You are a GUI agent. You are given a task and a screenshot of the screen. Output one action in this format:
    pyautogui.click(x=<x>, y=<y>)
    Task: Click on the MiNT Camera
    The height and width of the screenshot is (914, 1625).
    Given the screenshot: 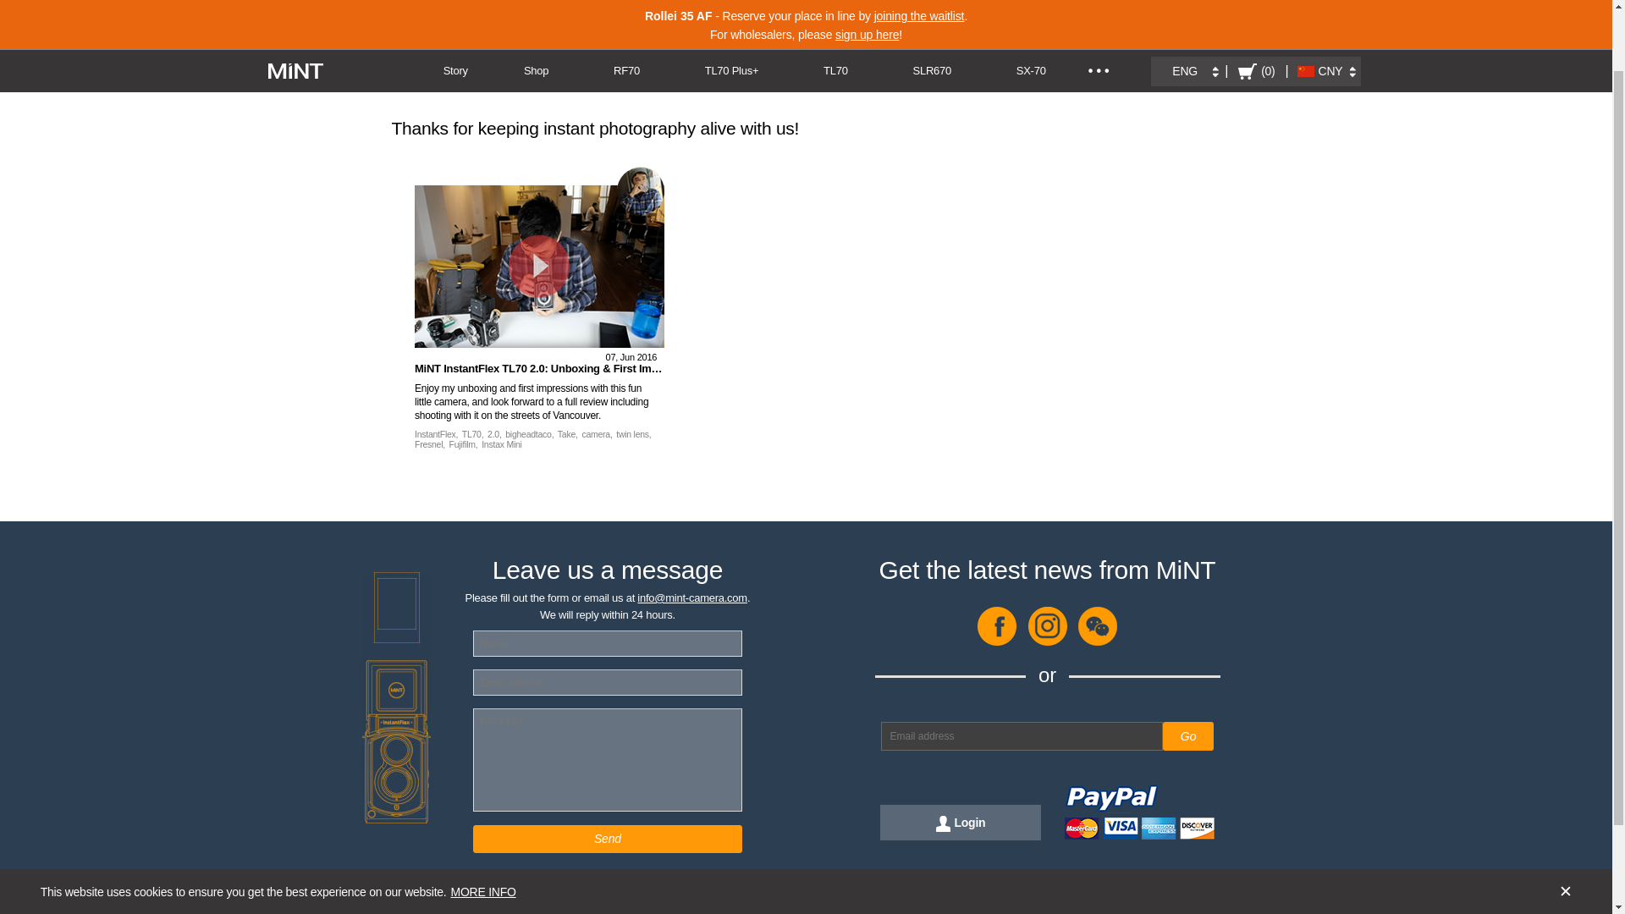 What is the action you would take?
    pyautogui.click(x=295, y=3)
    